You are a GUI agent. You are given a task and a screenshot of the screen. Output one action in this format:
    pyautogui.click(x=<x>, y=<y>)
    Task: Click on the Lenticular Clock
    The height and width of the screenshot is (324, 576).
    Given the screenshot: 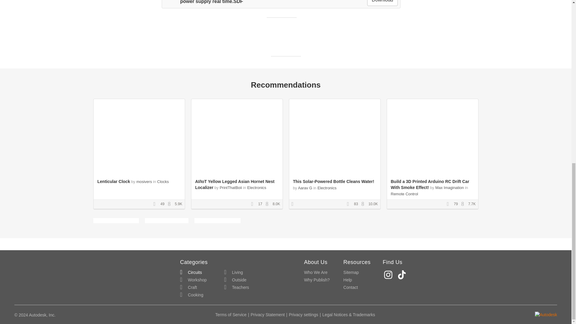 What is the action you would take?
    pyautogui.click(x=113, y=181)
    